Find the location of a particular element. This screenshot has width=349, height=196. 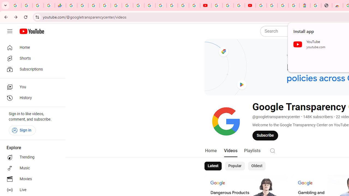

Oldest is located at coordinates (257, 166).